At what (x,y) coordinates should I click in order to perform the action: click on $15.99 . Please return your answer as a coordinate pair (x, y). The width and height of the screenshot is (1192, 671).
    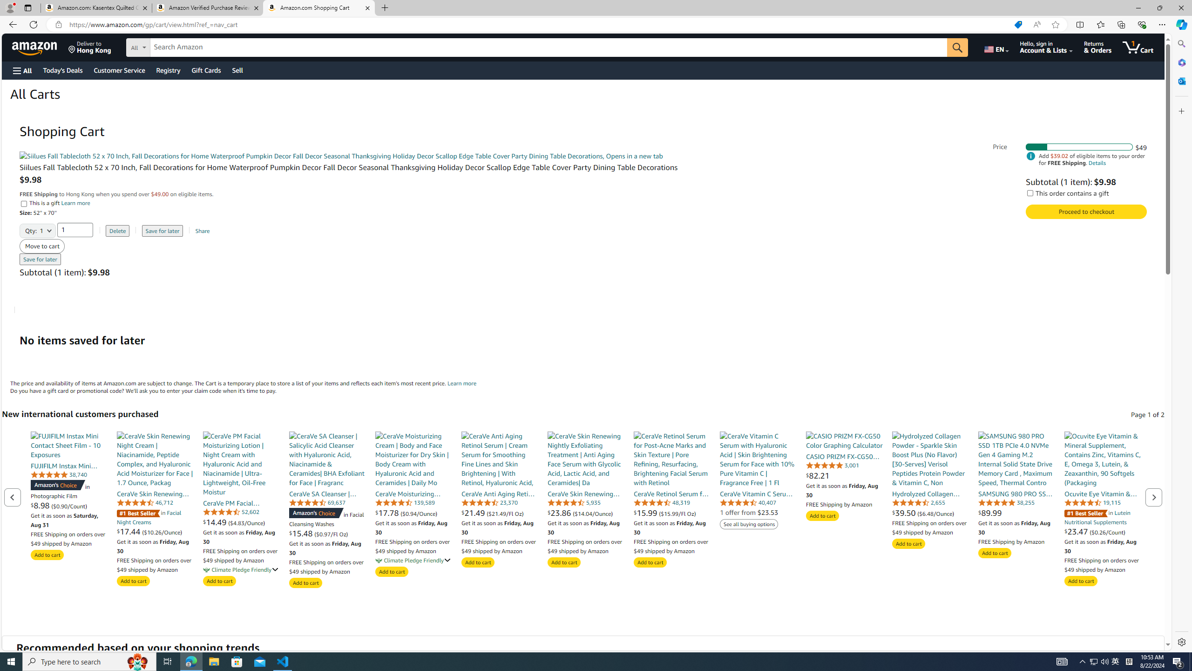
    Looking at the image, I should click on (646, 513).